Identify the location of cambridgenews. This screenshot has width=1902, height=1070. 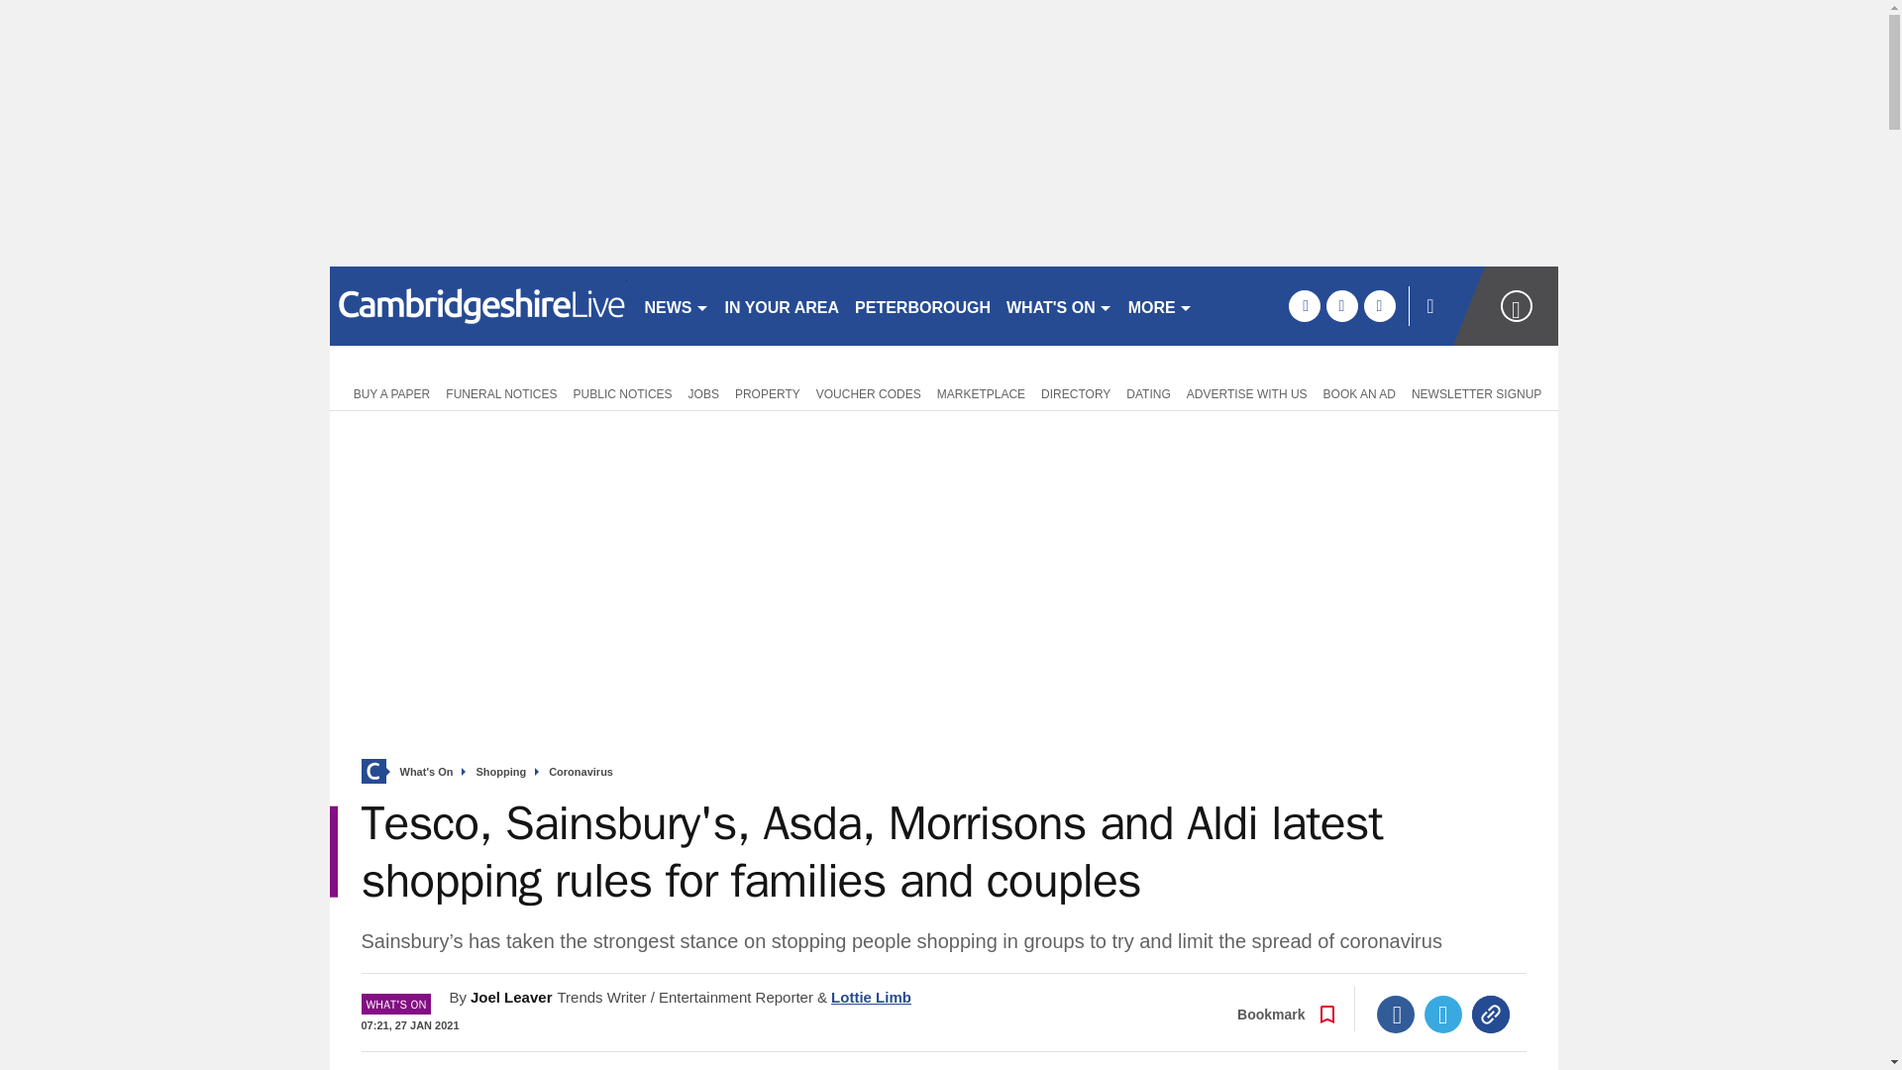
(477, 305).